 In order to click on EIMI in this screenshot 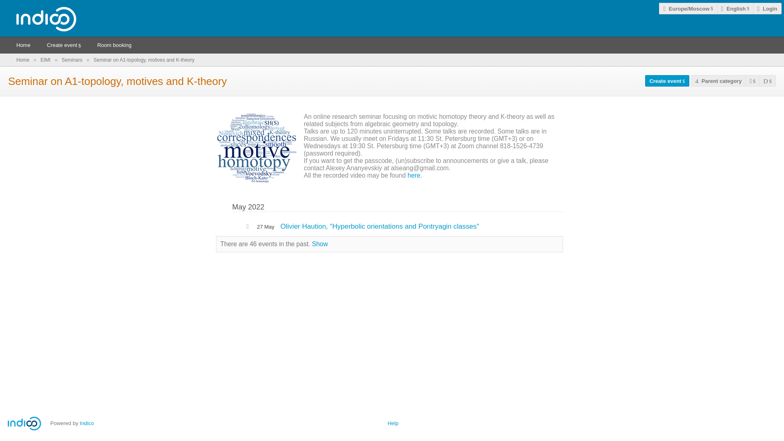, I will do `click(46, 60)`.